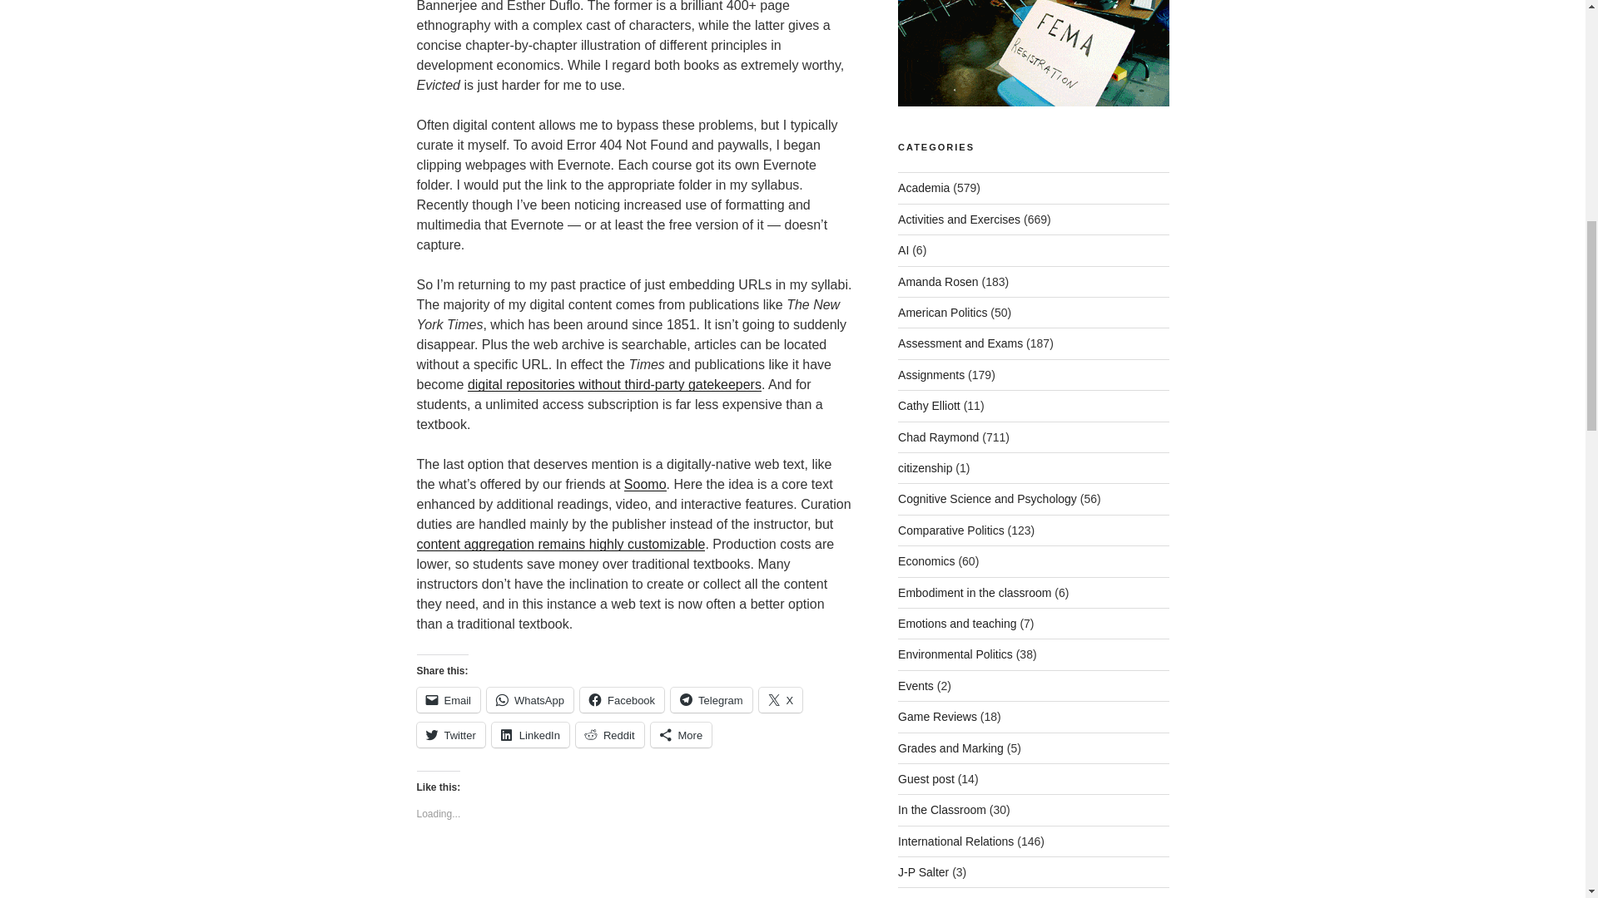 The height and width of the screenshot is (898, 1598). Describe the element at coordinates (614, 384) in the screenshot. I see `digital repositories without third-party gatekeepers` at that location.